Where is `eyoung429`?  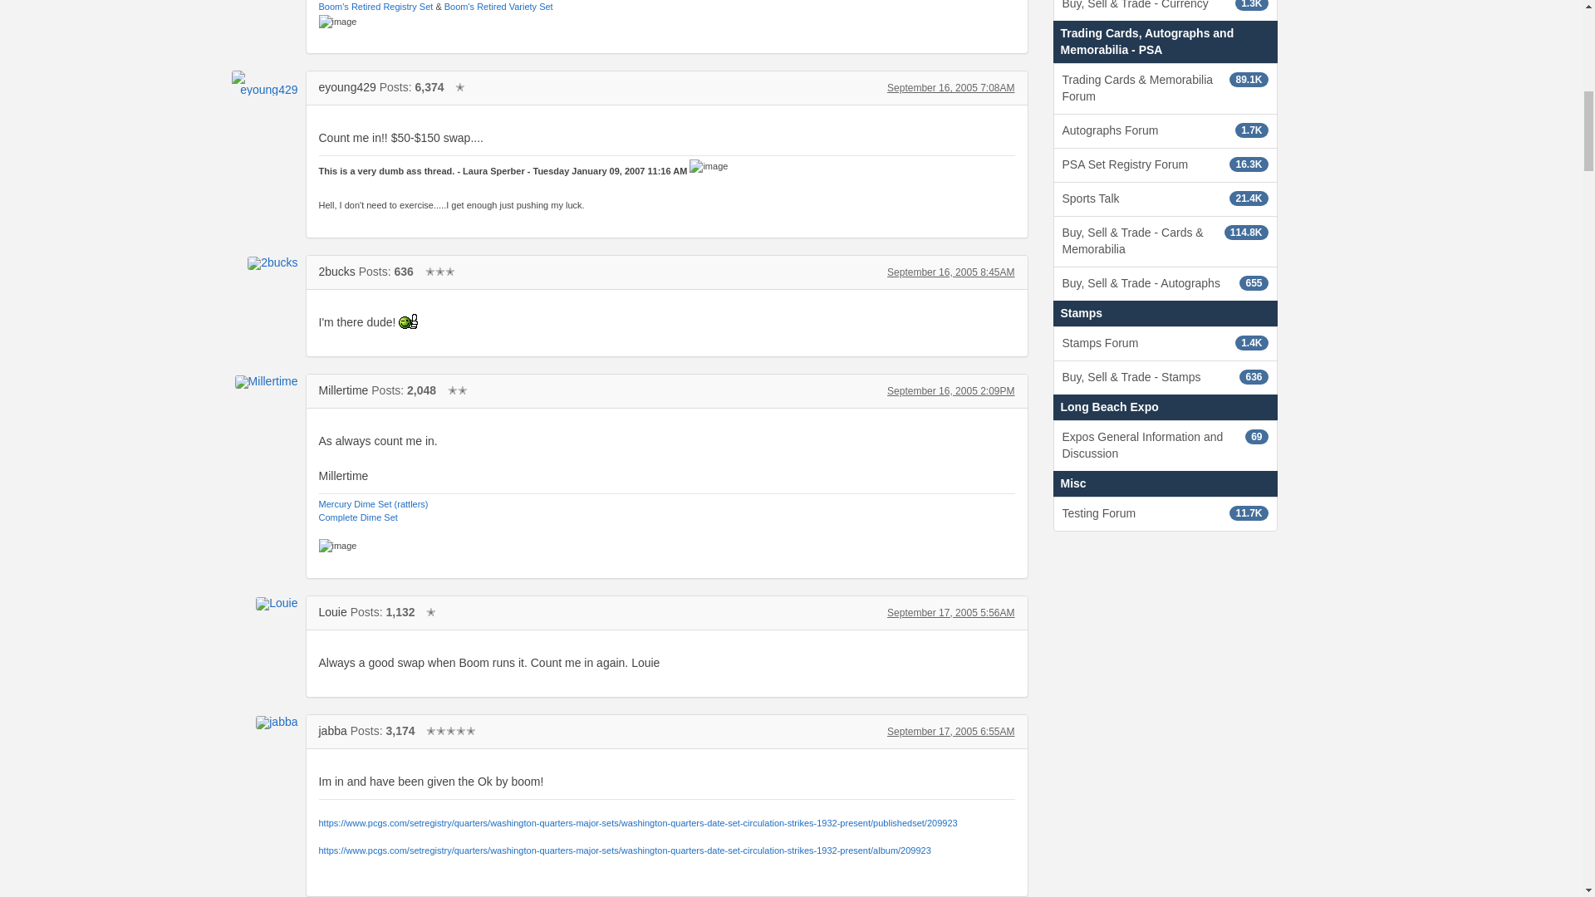 eyoung429 is located at coordinates (264, 83).